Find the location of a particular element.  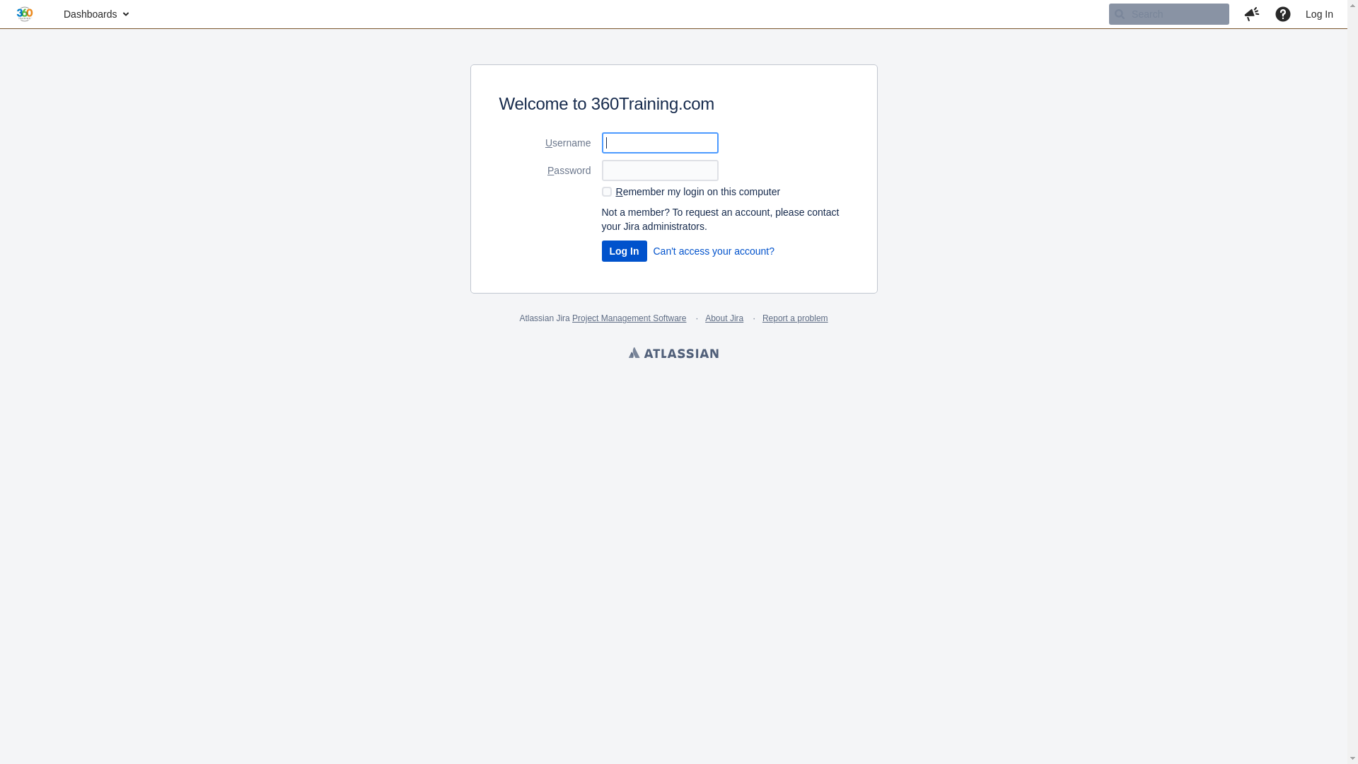

Dashboards is located at coordinates (95, 14).